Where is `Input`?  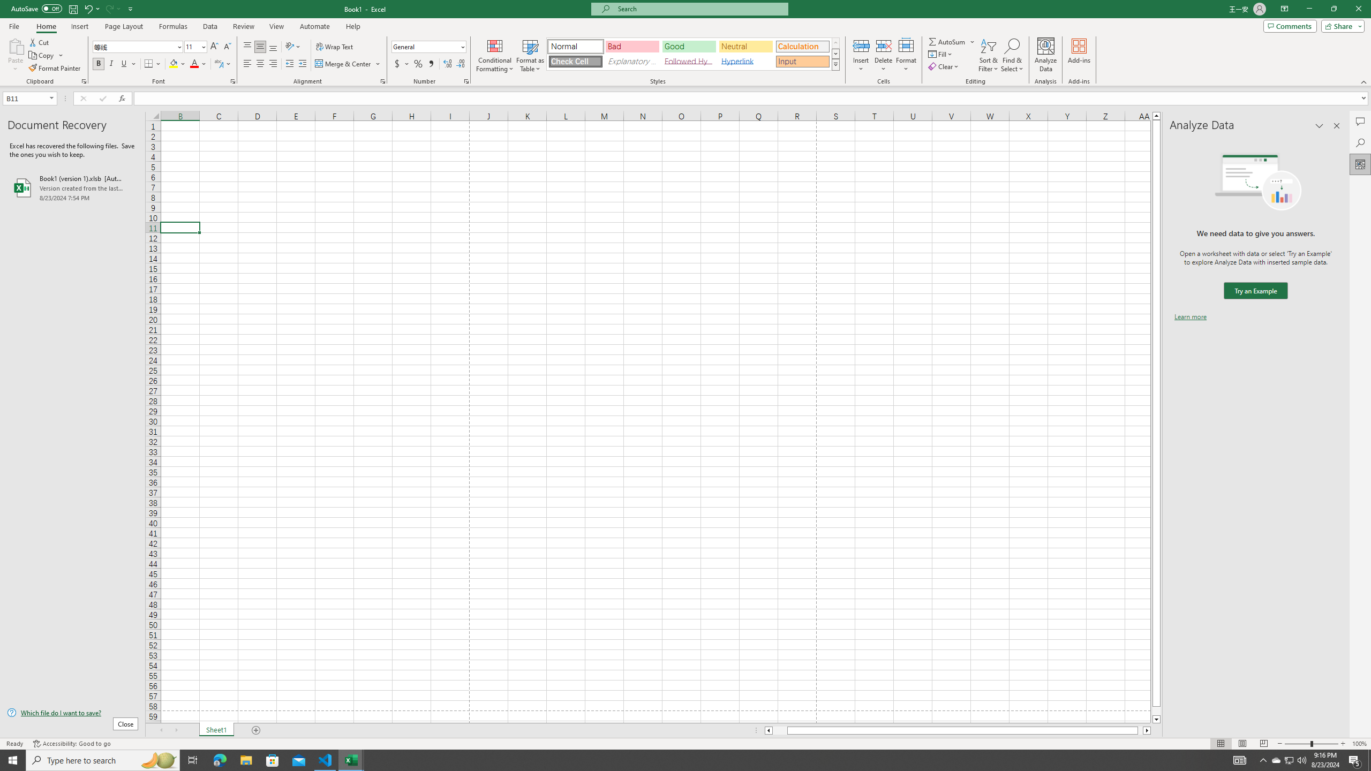 Input is located at coordinates (802, 61).